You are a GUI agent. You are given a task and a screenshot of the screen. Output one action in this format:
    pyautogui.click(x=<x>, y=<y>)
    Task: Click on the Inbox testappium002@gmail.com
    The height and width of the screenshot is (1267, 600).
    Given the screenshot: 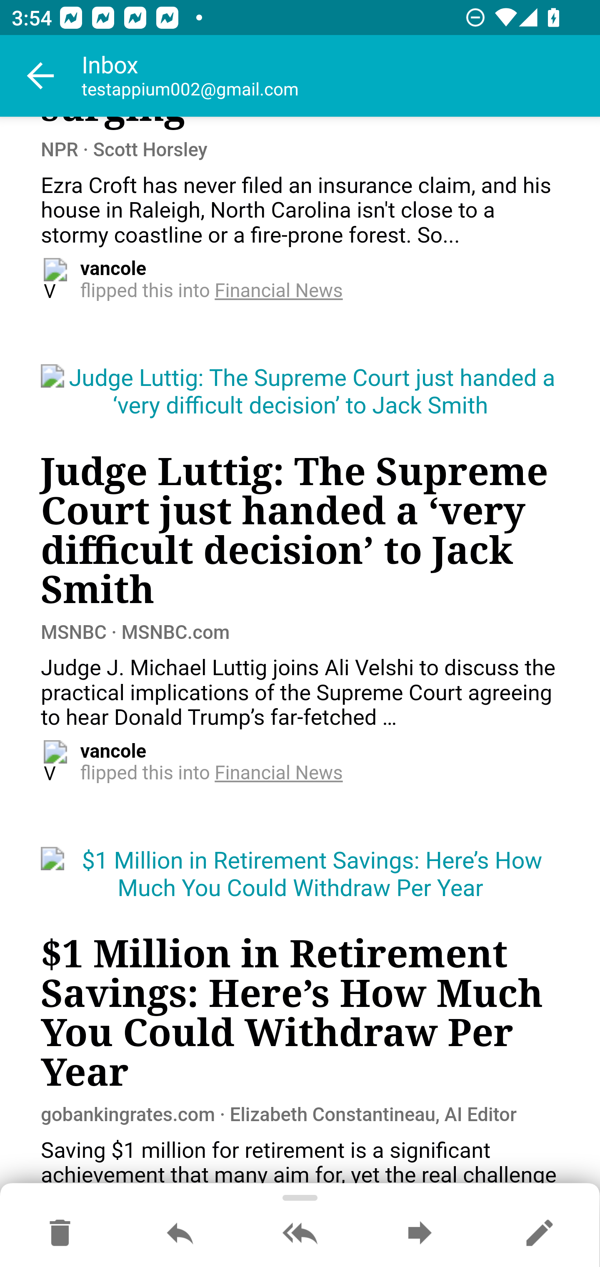 What is the action you would take?
    pyautogui.click(x=341, y=76)
    